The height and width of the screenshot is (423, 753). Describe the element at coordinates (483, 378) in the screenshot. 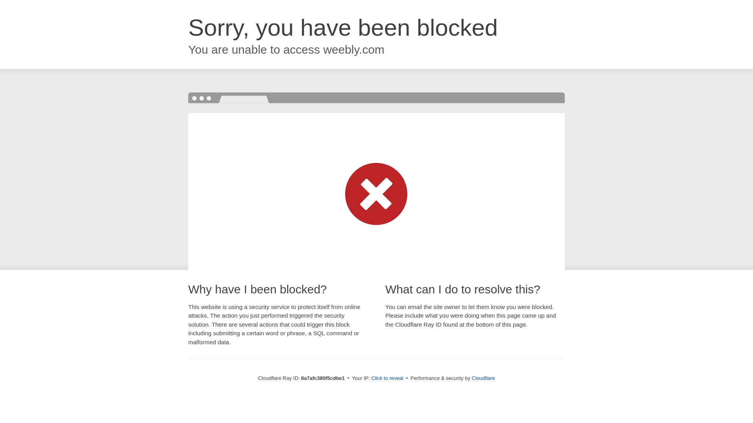

I see `Cloudflare` at that location.